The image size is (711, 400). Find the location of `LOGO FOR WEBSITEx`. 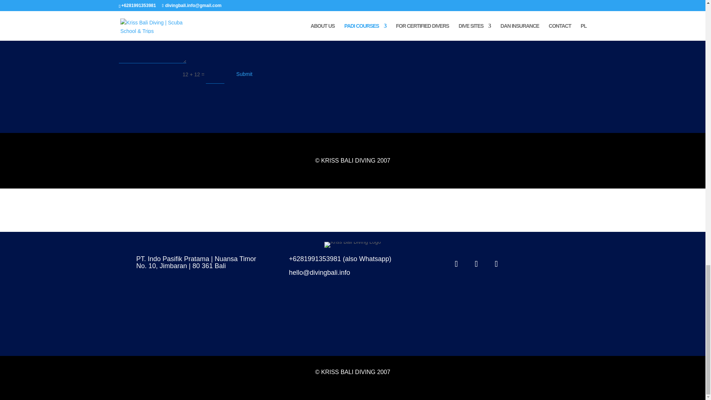

LOGO FOR WEBSITEx is located at coordinates (352, 244).